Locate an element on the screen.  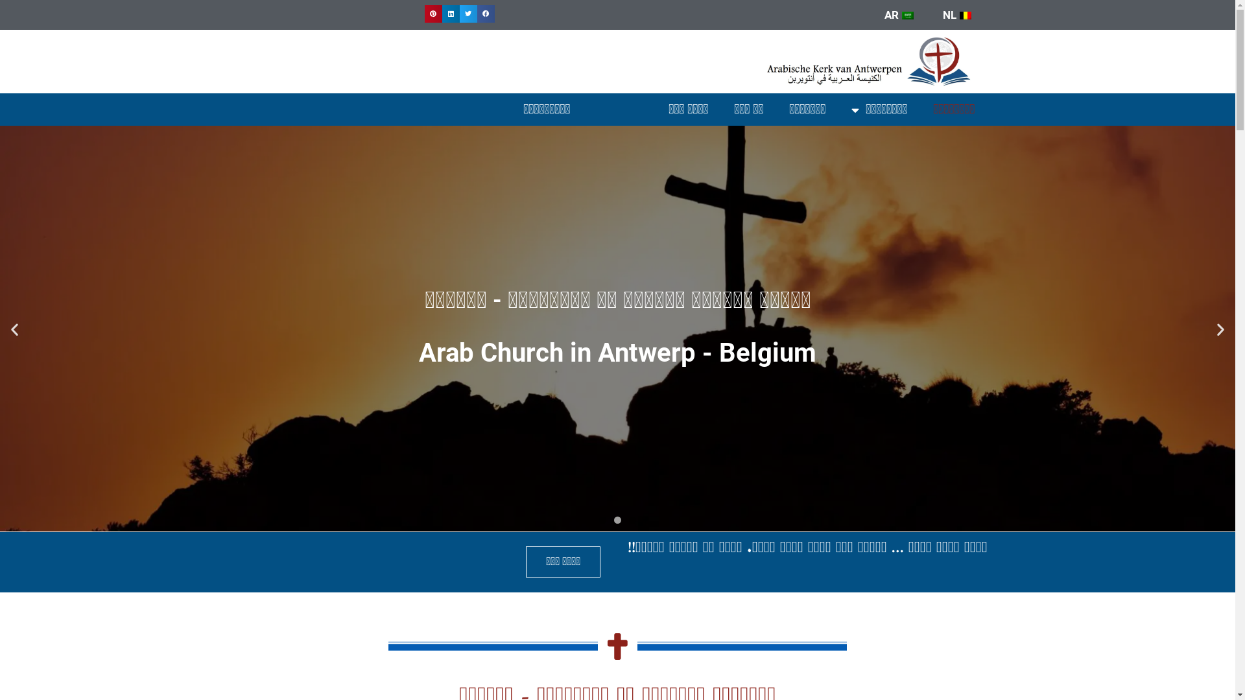
Arabic is located at coordinates (907, 16).